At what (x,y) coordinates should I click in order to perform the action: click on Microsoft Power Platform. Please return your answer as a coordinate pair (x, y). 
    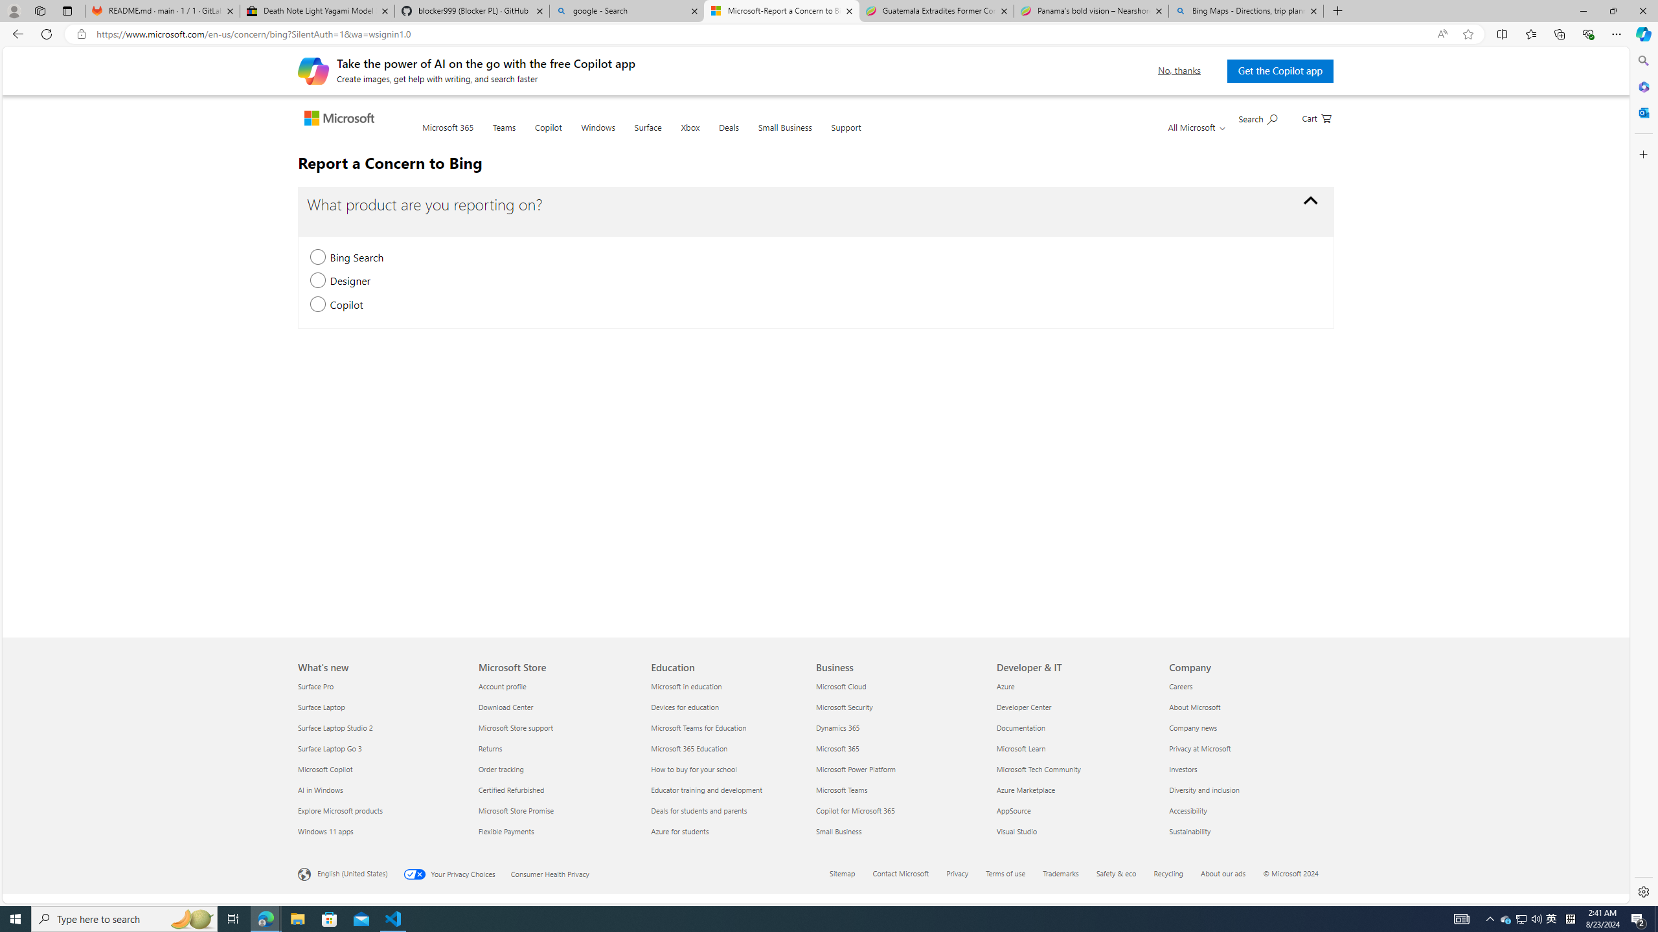
    Looking at the image, I should click on (898, 769).